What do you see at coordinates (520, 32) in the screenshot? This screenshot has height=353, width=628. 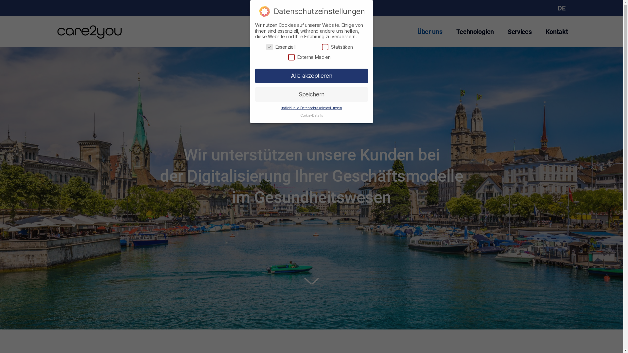 I see `Services` at bounding box center [520, 32].